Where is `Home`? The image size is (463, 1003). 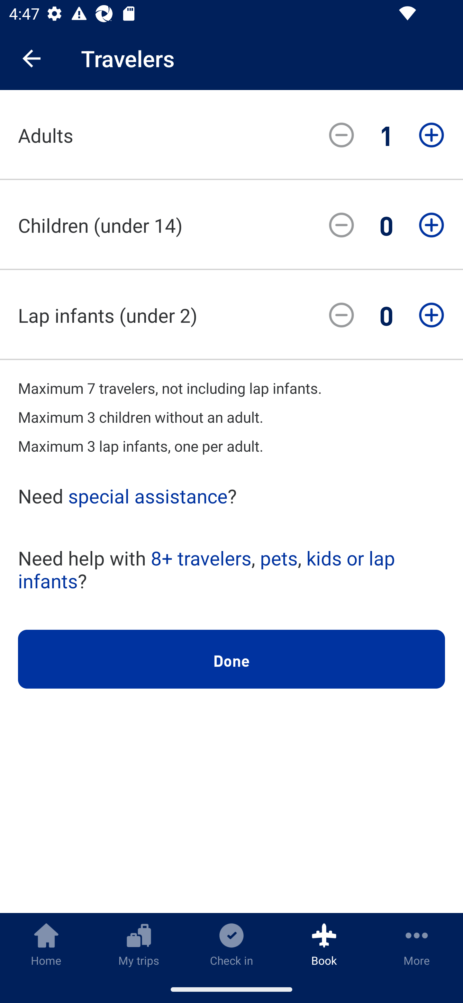
Home is located at coordinates (46, 944).